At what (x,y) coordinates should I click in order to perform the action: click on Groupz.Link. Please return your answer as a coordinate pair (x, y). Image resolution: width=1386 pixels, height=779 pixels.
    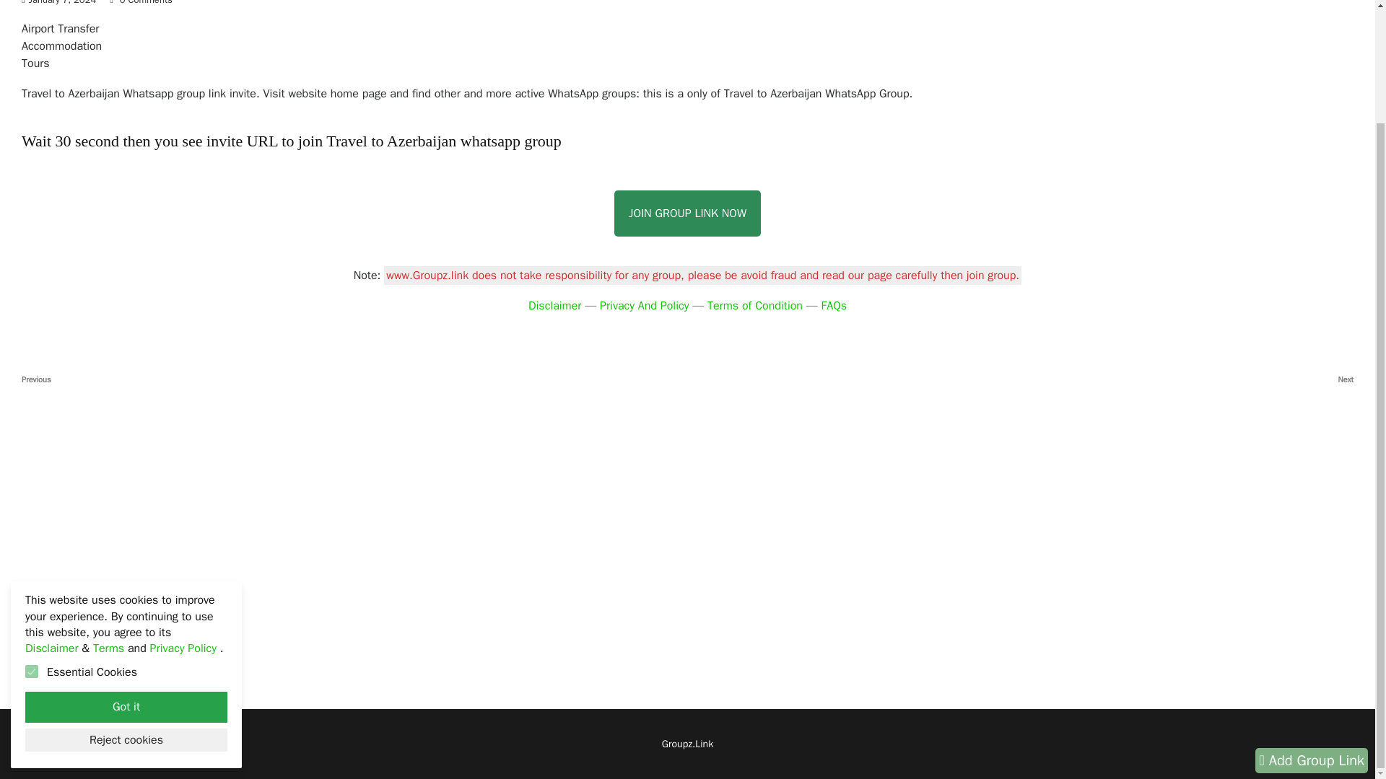
    Looking at the image, I should click on (126, 603).